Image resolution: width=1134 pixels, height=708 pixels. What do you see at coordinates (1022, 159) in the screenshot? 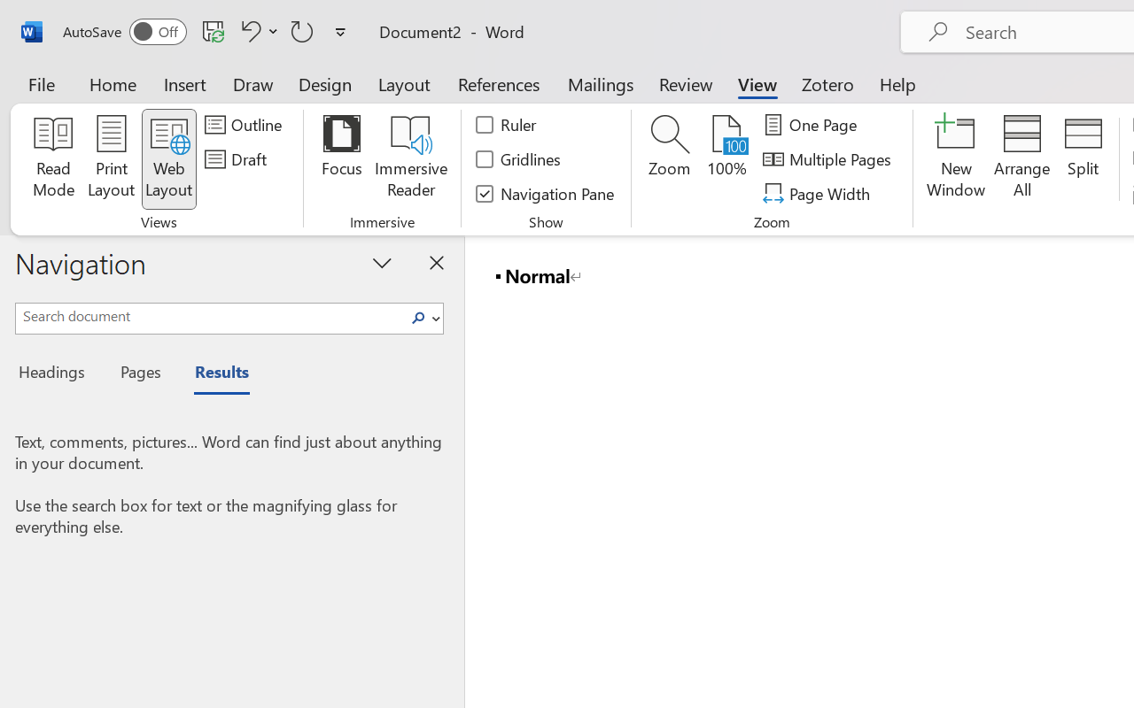
I see `Arrange All` at bounding box center [1022, 159].